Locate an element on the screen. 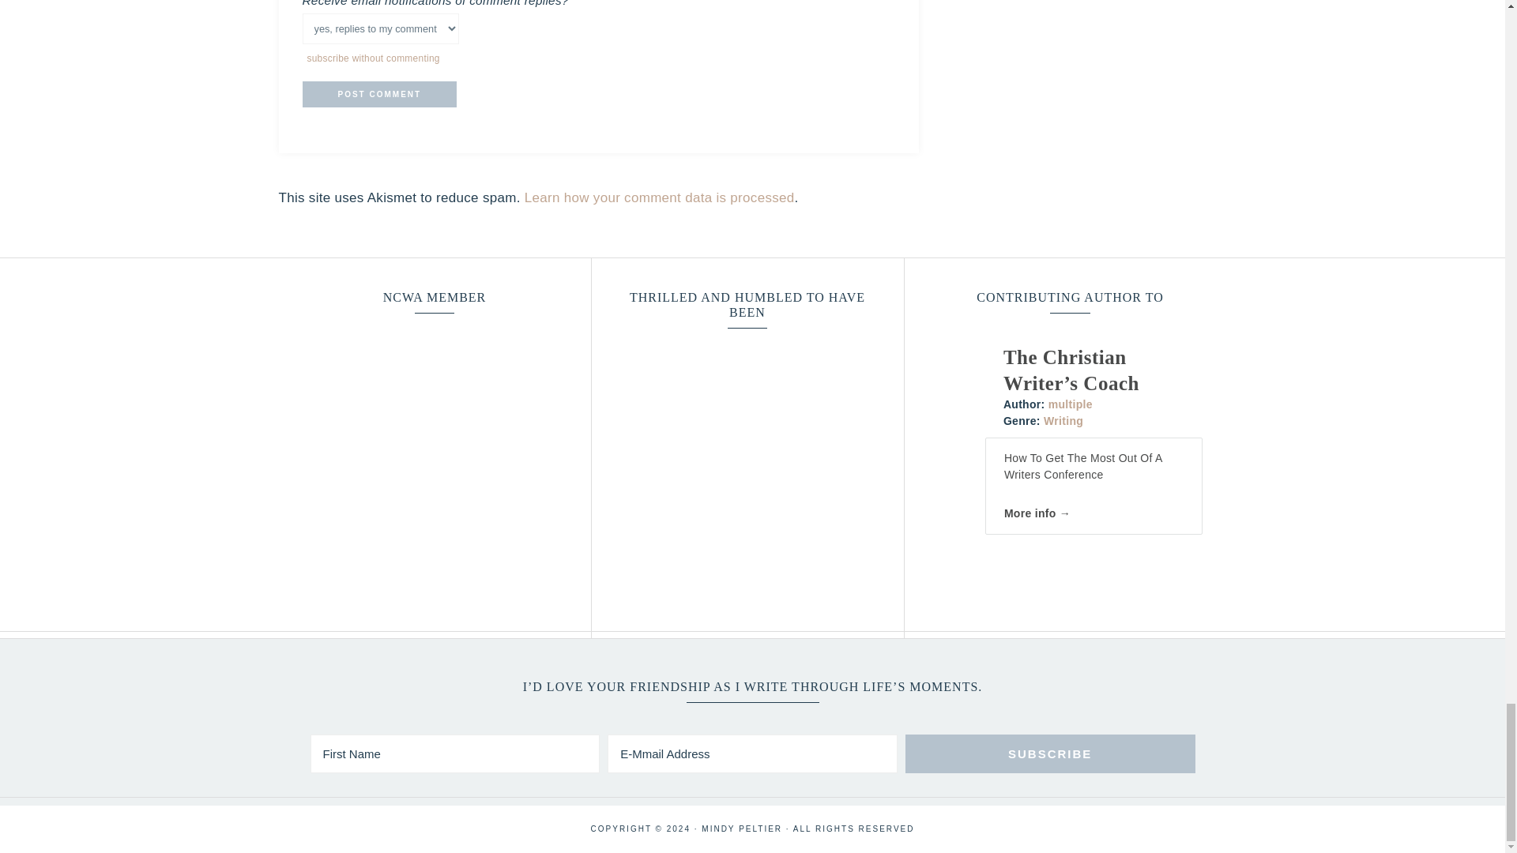  subscribe without commenting is located at coordinates (373, 58).